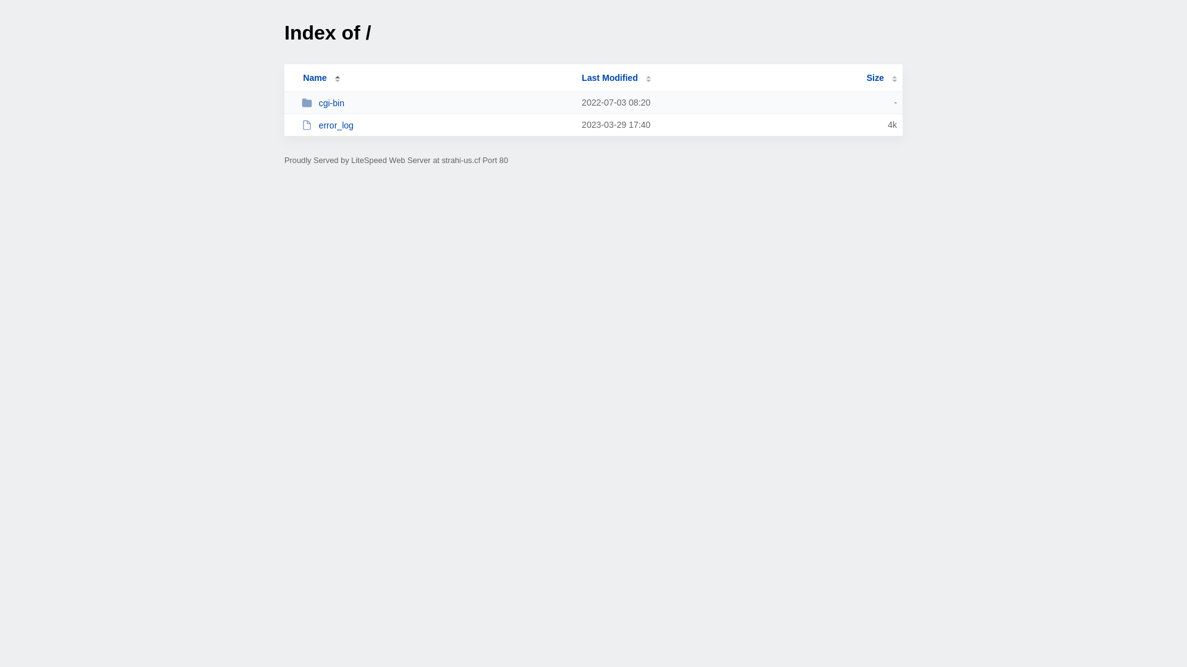  I want to click on Last Modified, so click(616, 78).